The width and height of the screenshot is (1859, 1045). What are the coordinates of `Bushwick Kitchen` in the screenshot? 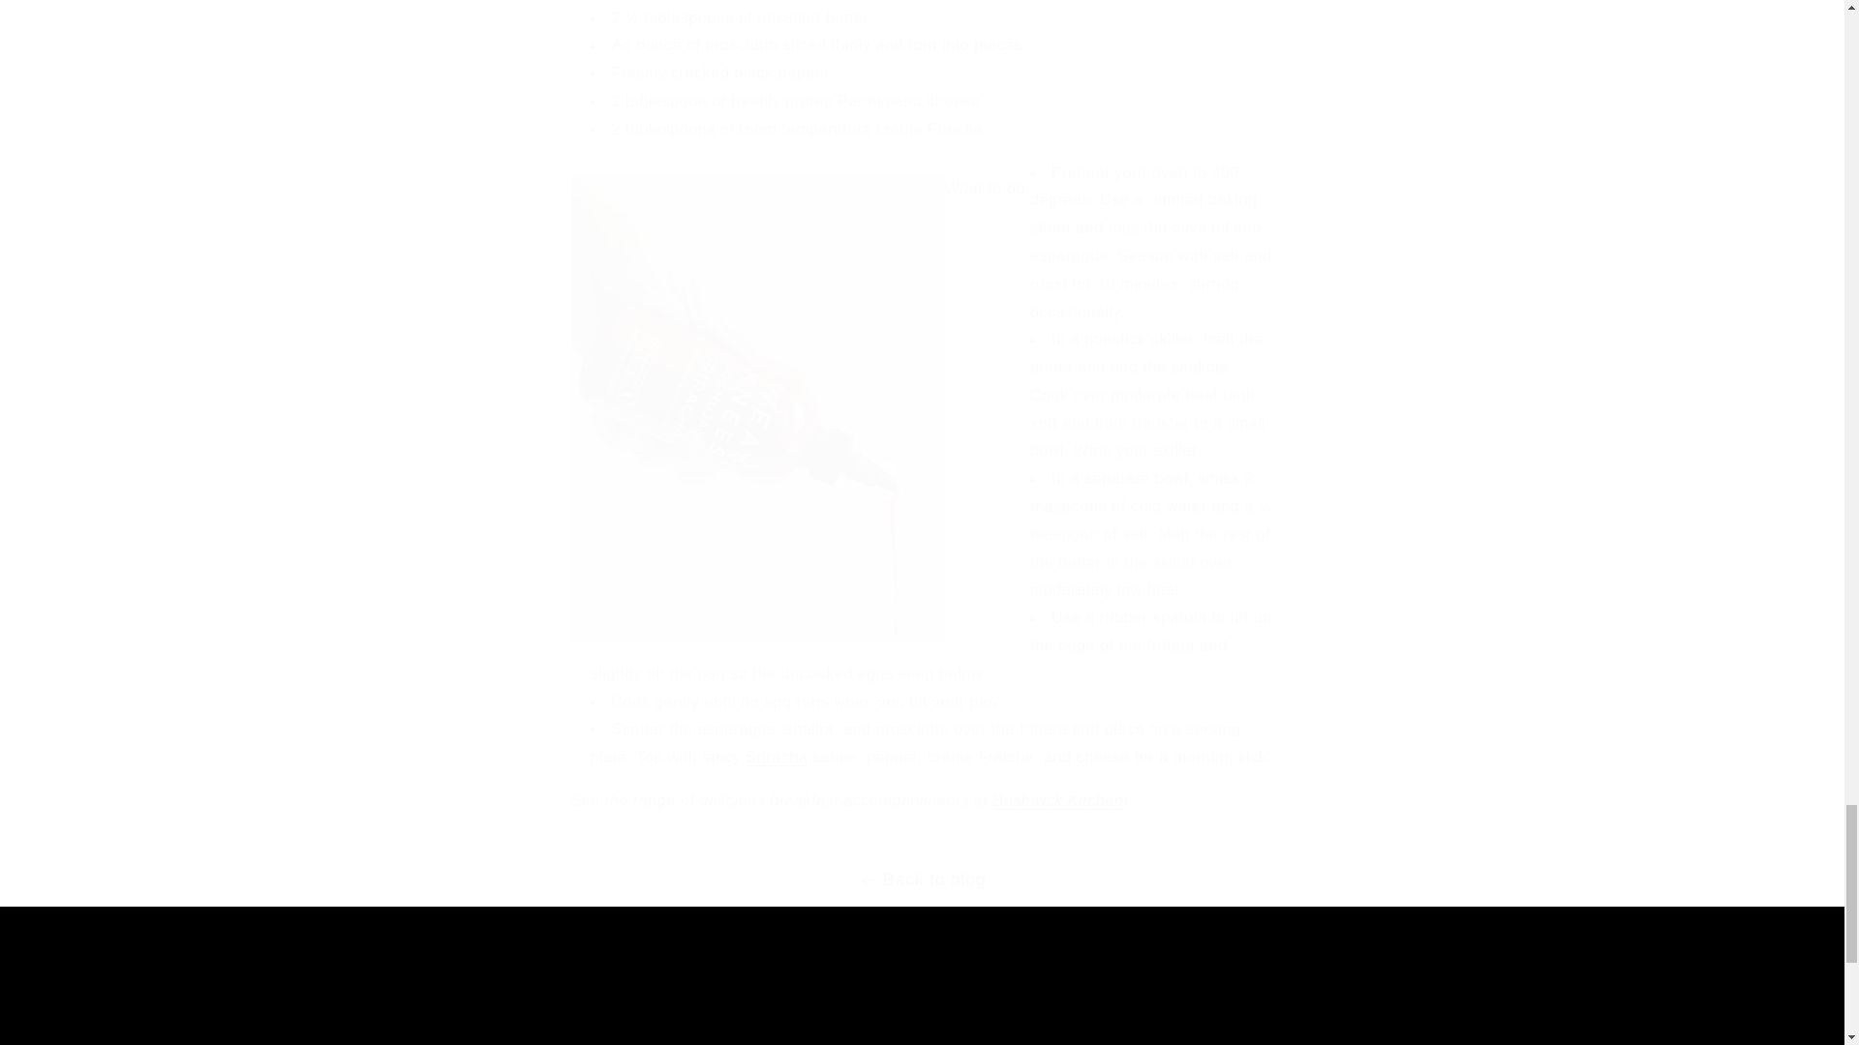 It's located at (564, 1012).